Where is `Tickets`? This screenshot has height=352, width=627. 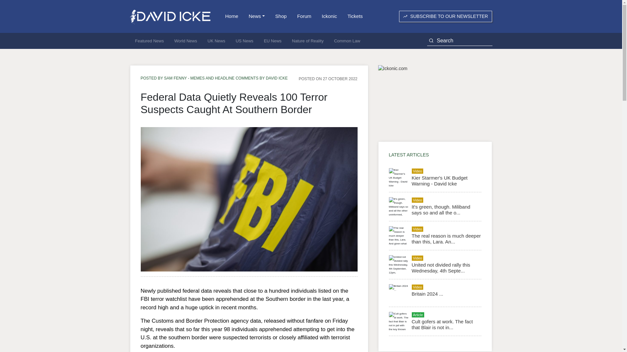 Tickets is located at coordinates (355, 16).